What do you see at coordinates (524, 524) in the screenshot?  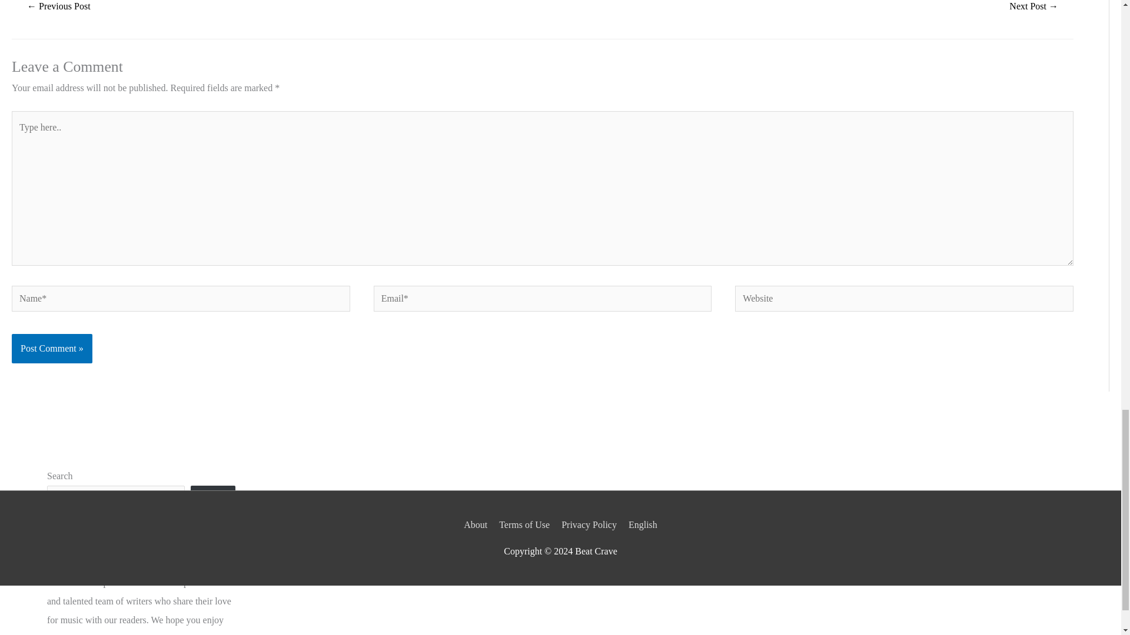 I see `Terms of Use` at bounding box center [524, 524].